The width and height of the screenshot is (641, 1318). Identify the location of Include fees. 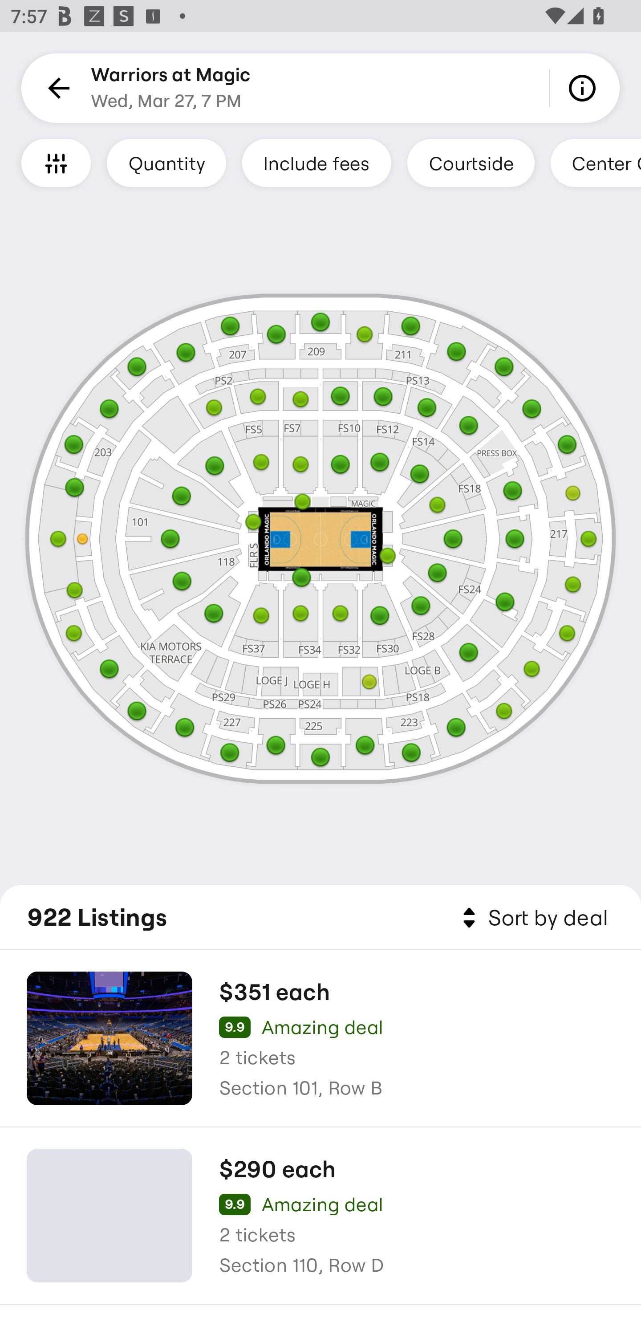
(316, 163).